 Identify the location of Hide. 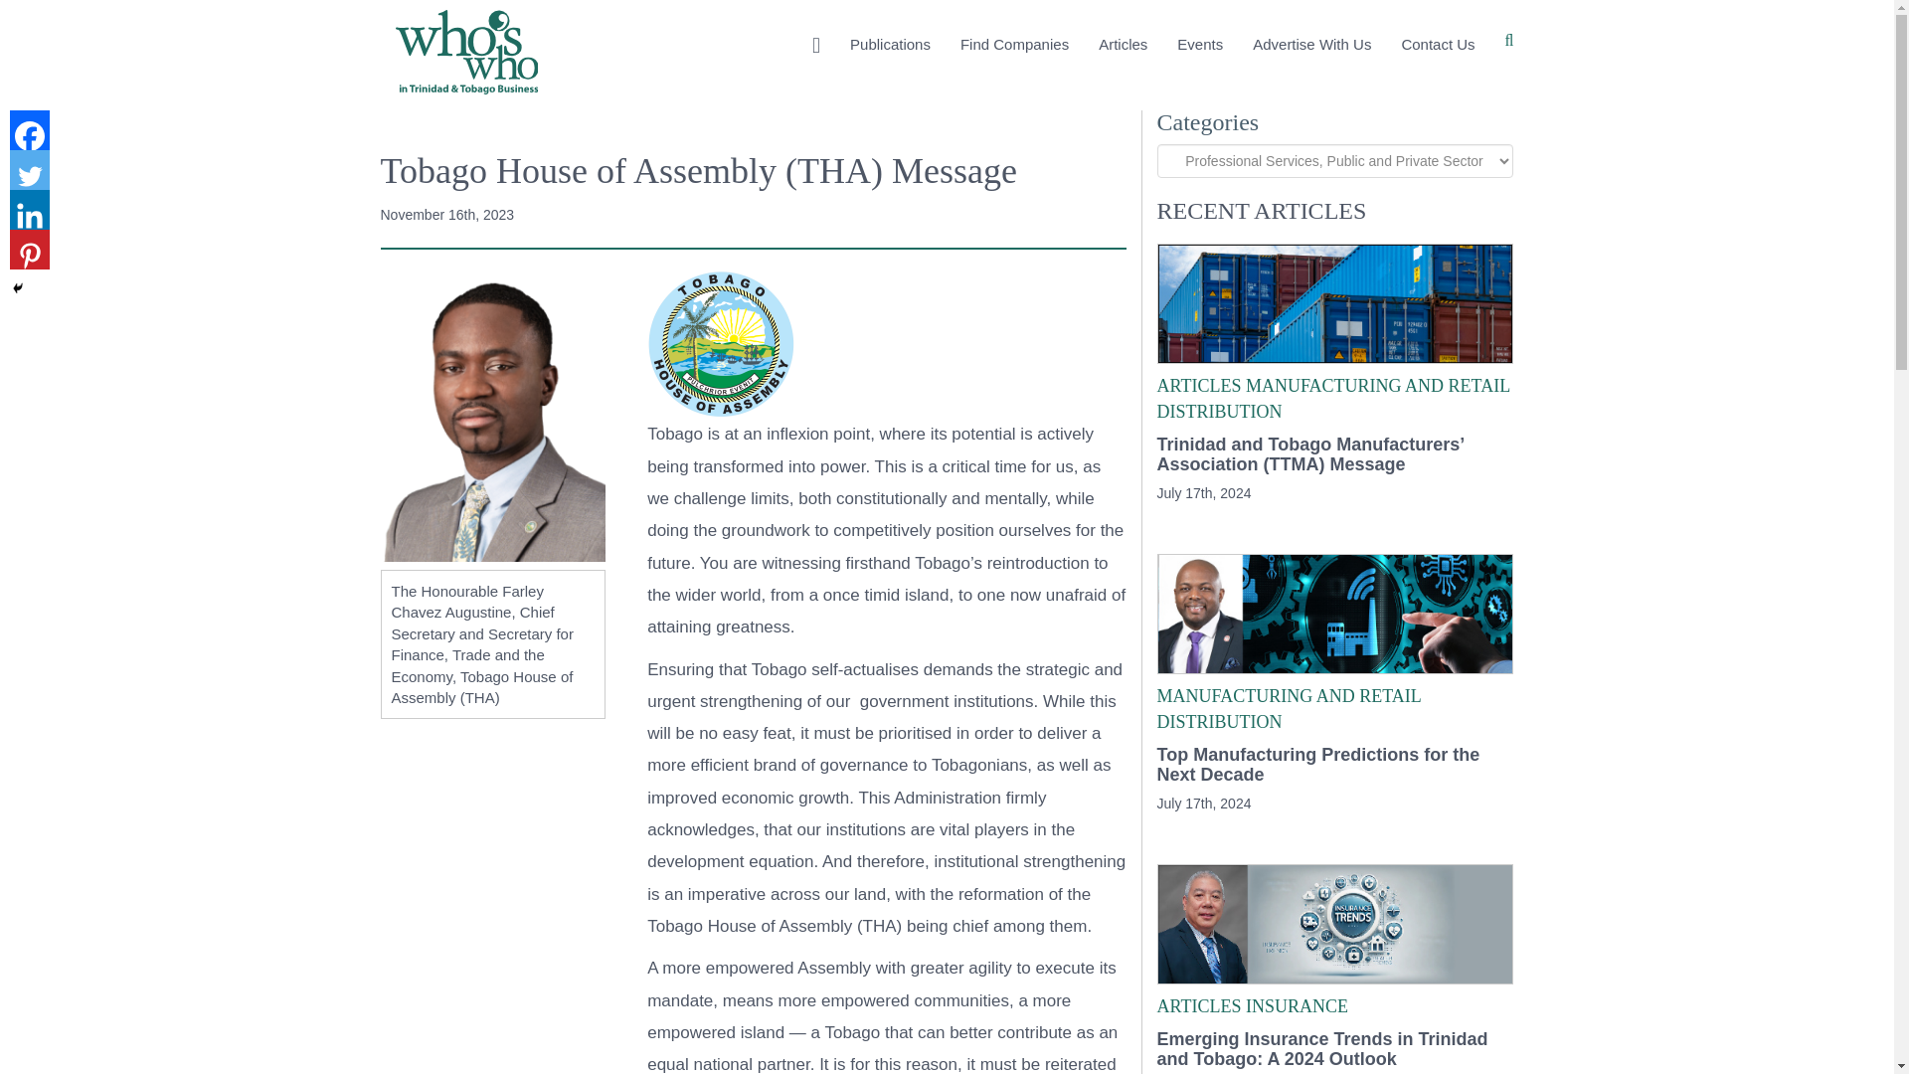
(18, 288).